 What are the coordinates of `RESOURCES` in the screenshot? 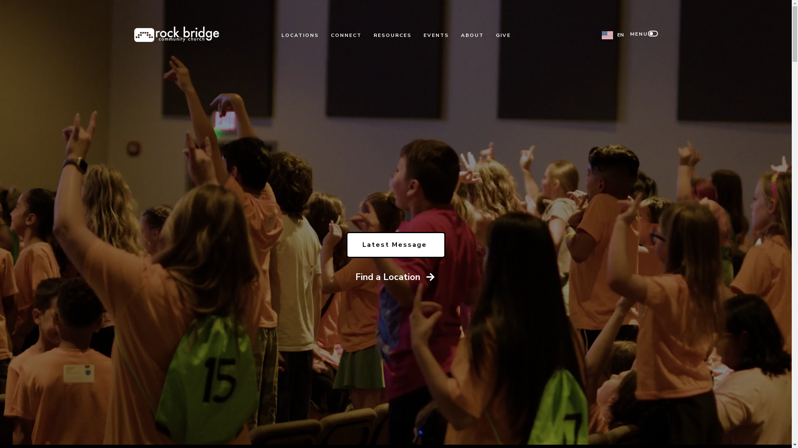 It's located at (392, 35).